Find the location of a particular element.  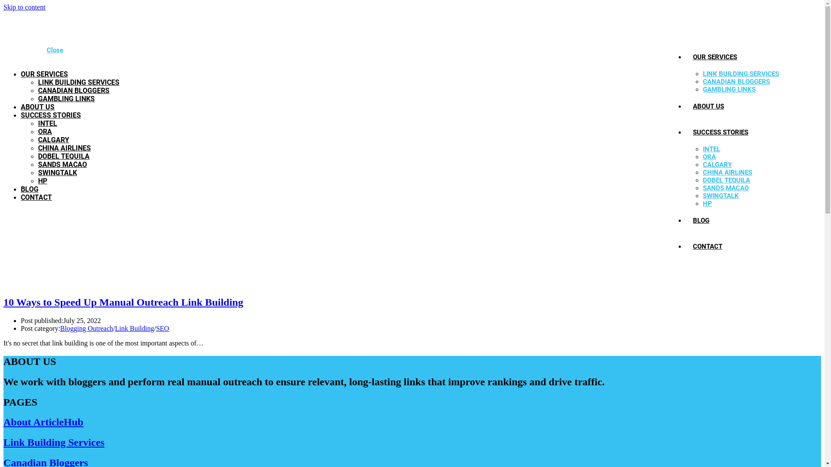

SUCCESS STORIES is located at coordinates (721, 132).